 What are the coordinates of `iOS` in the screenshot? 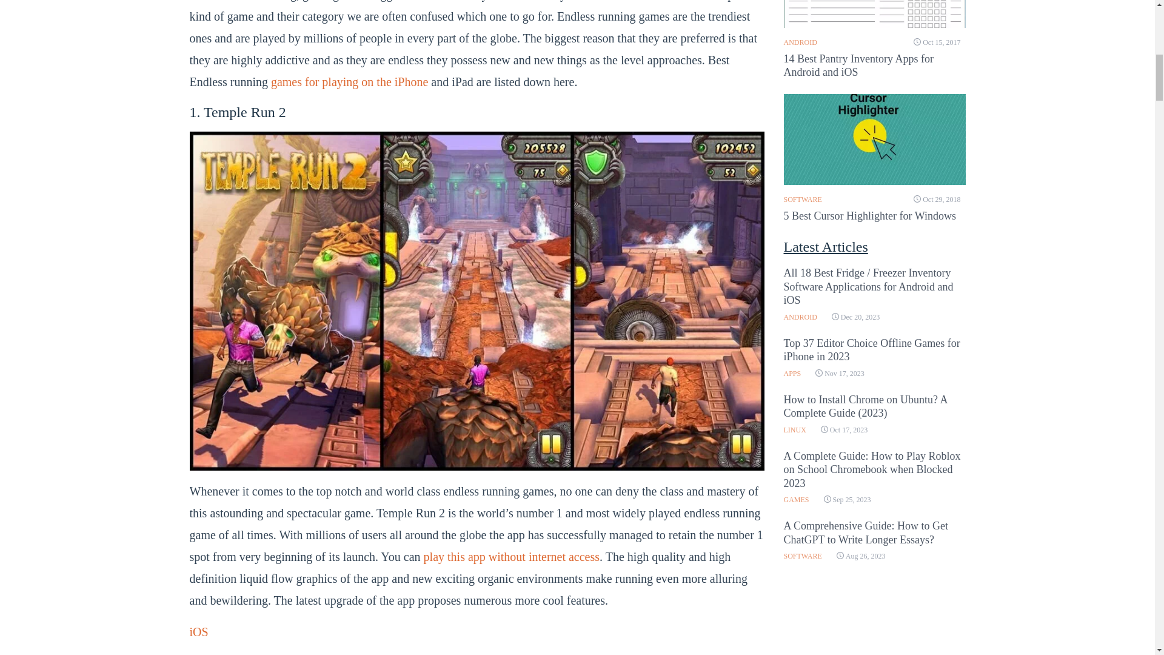 It's located at (198, 632).